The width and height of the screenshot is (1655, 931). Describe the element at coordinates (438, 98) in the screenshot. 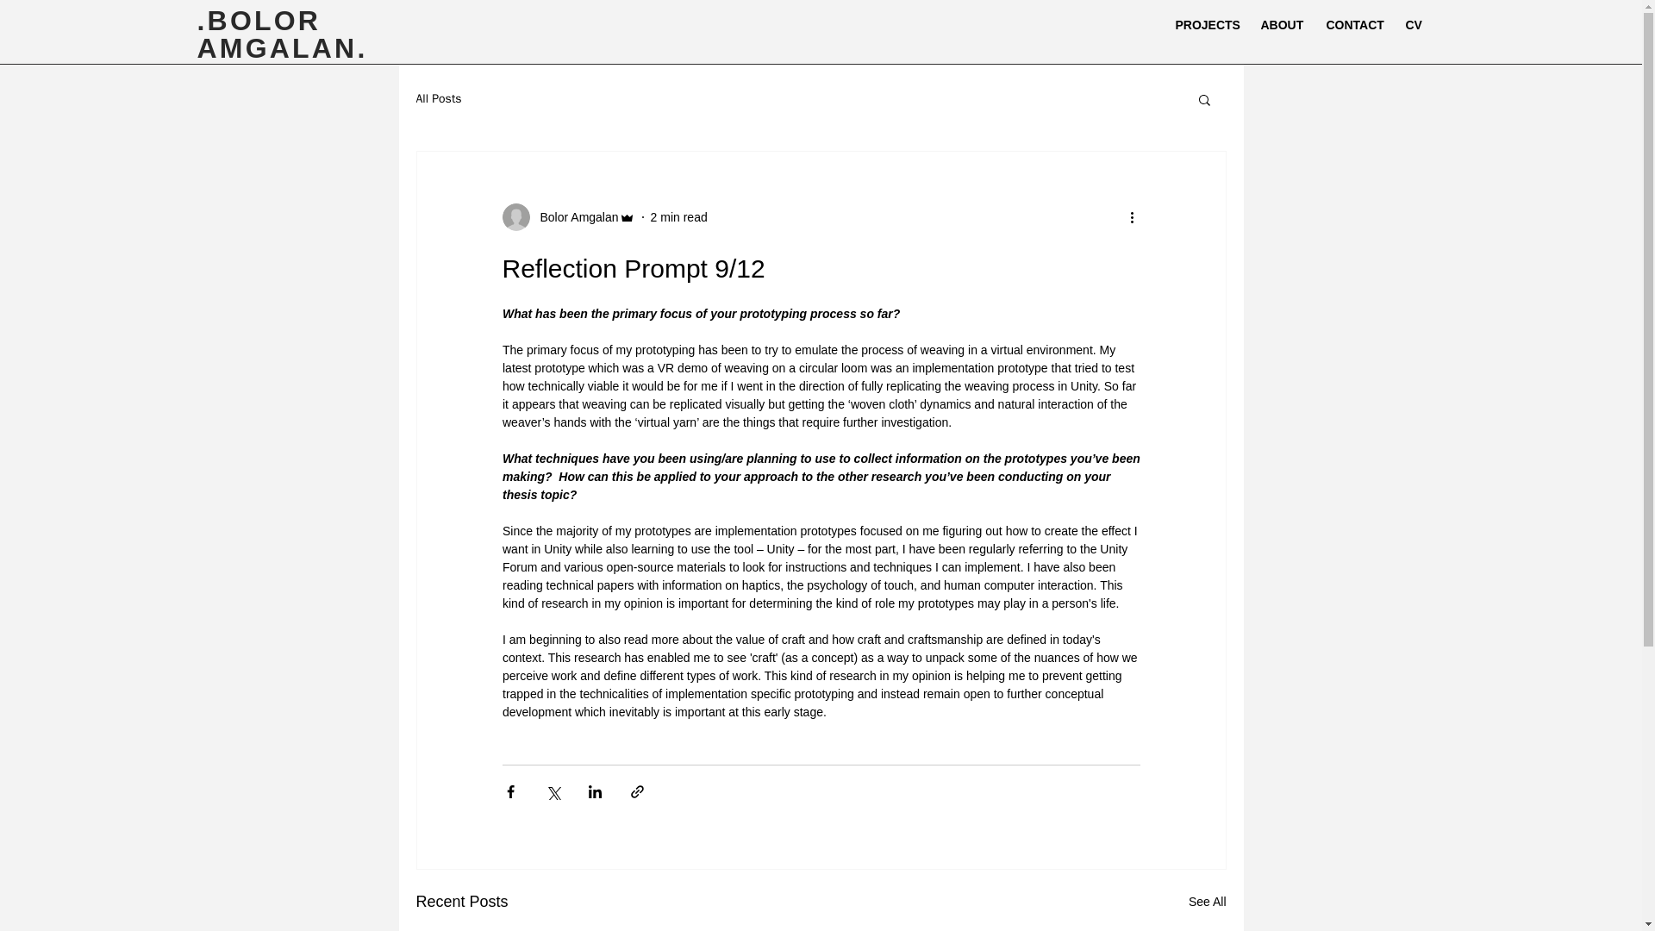

I see `All Posts` at that location.